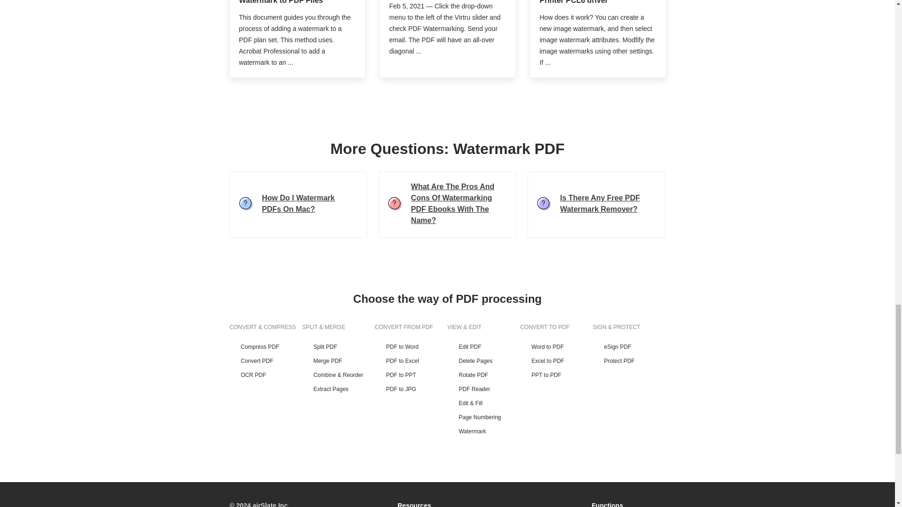  I want to click on Is There Any Free PDF Watermark Remover?, so click(597, 205).